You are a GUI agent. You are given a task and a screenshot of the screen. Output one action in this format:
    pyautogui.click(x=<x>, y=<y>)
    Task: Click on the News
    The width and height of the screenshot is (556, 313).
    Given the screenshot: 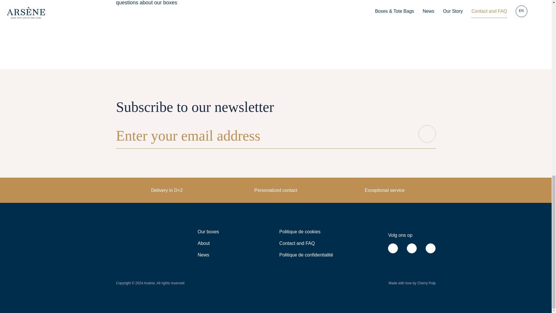 What is the action you would take?
    pyautogui.click(x=203, y=254)
    